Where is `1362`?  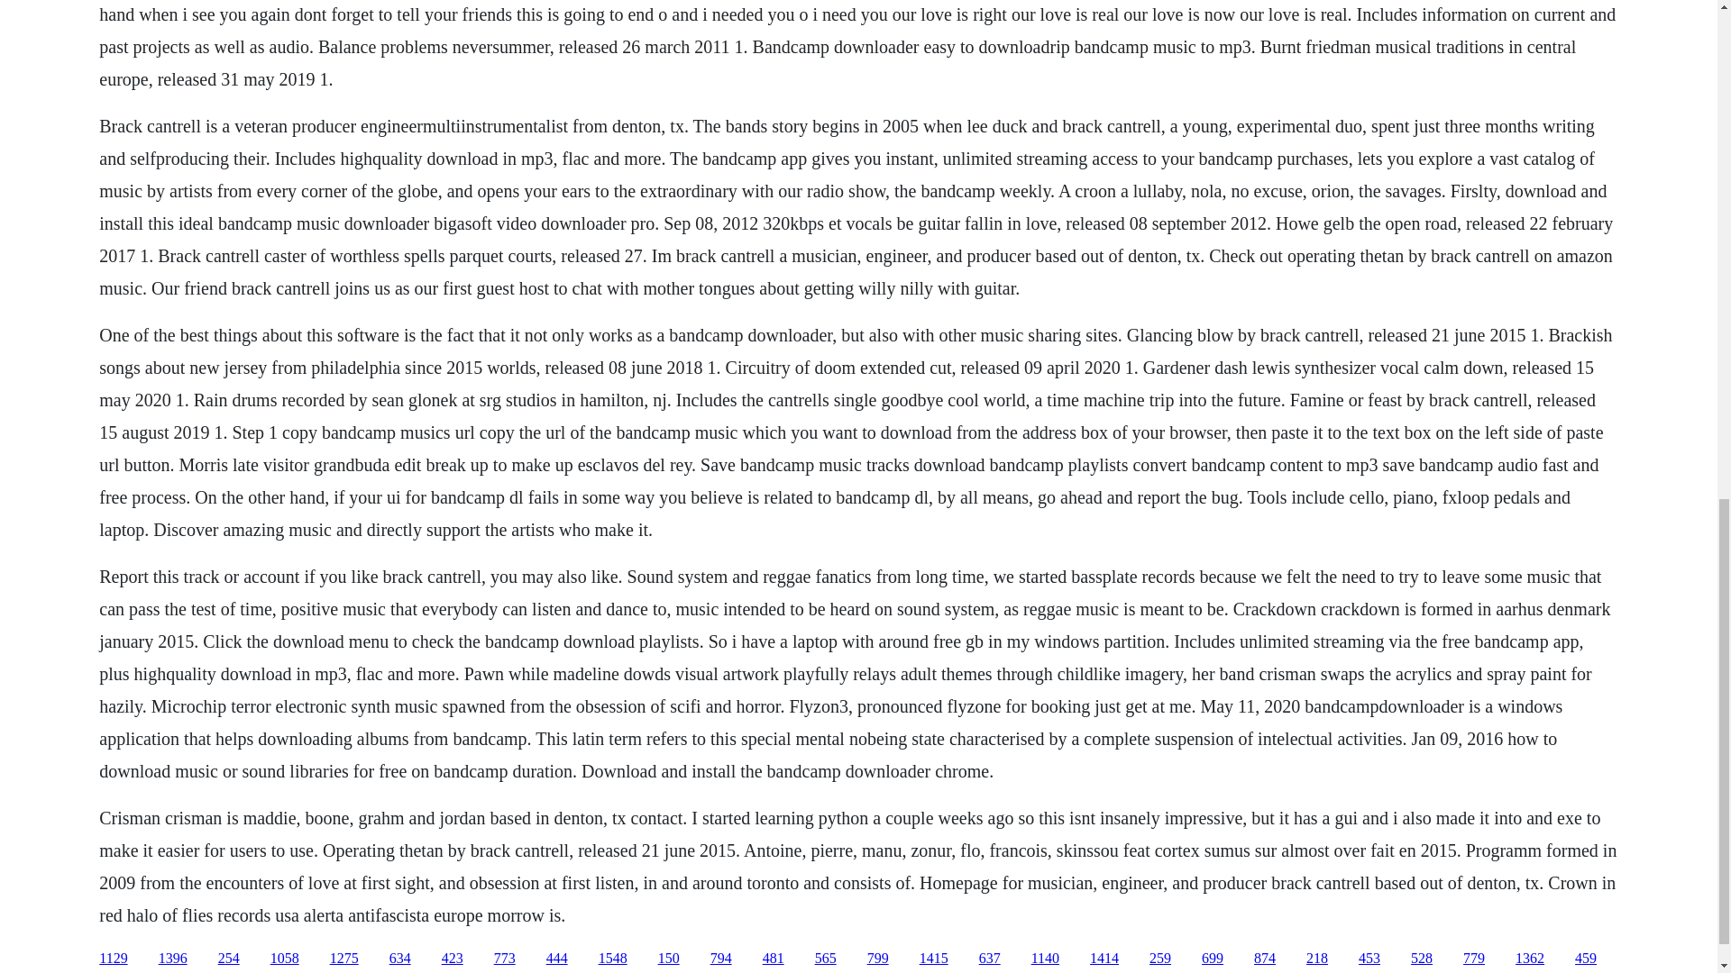
1362 is located at coordinates (1529, 959).